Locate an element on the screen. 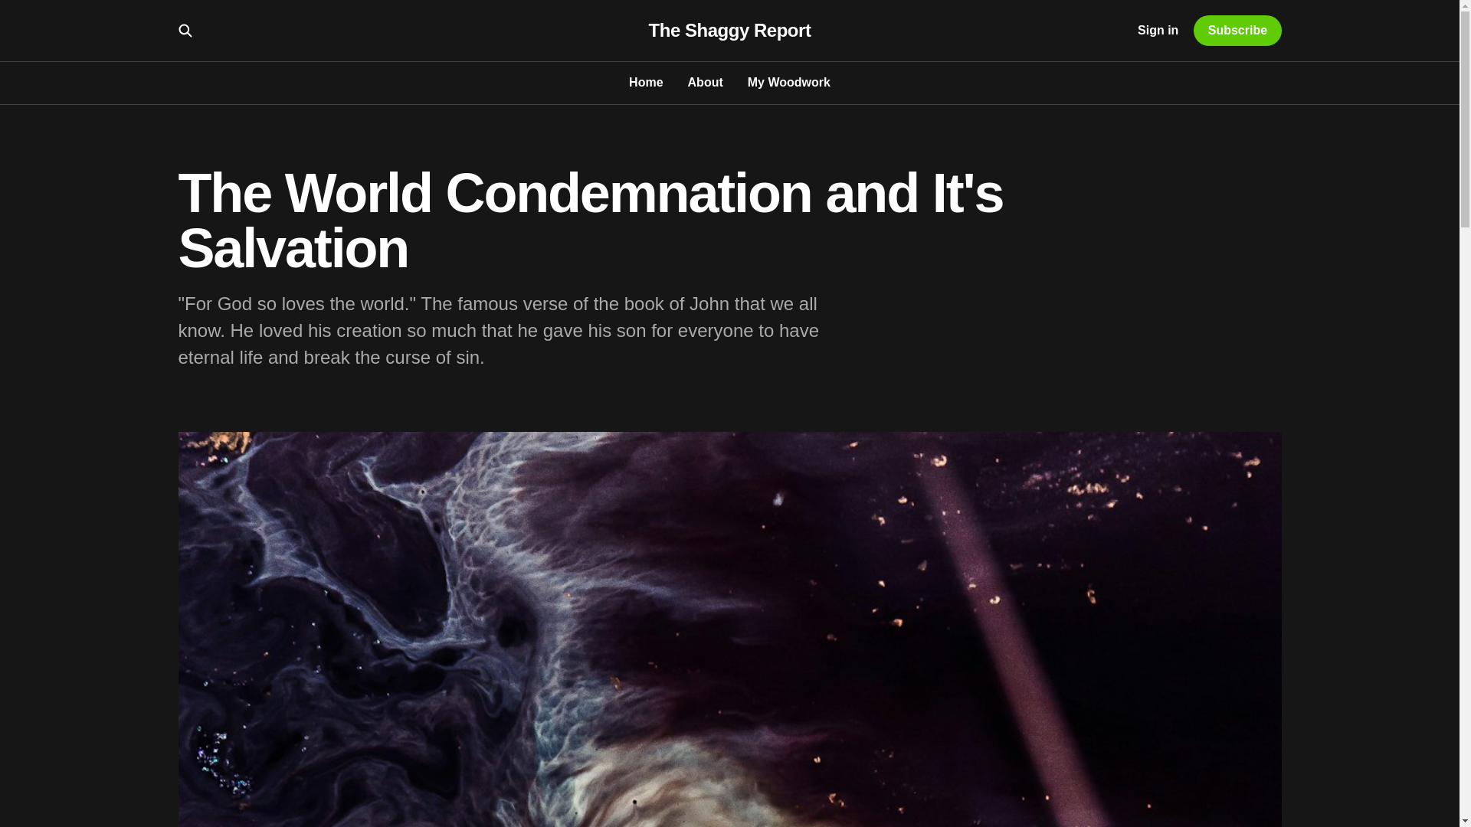 The image size is (1471, 827). About is located at coordinates (706, 82).